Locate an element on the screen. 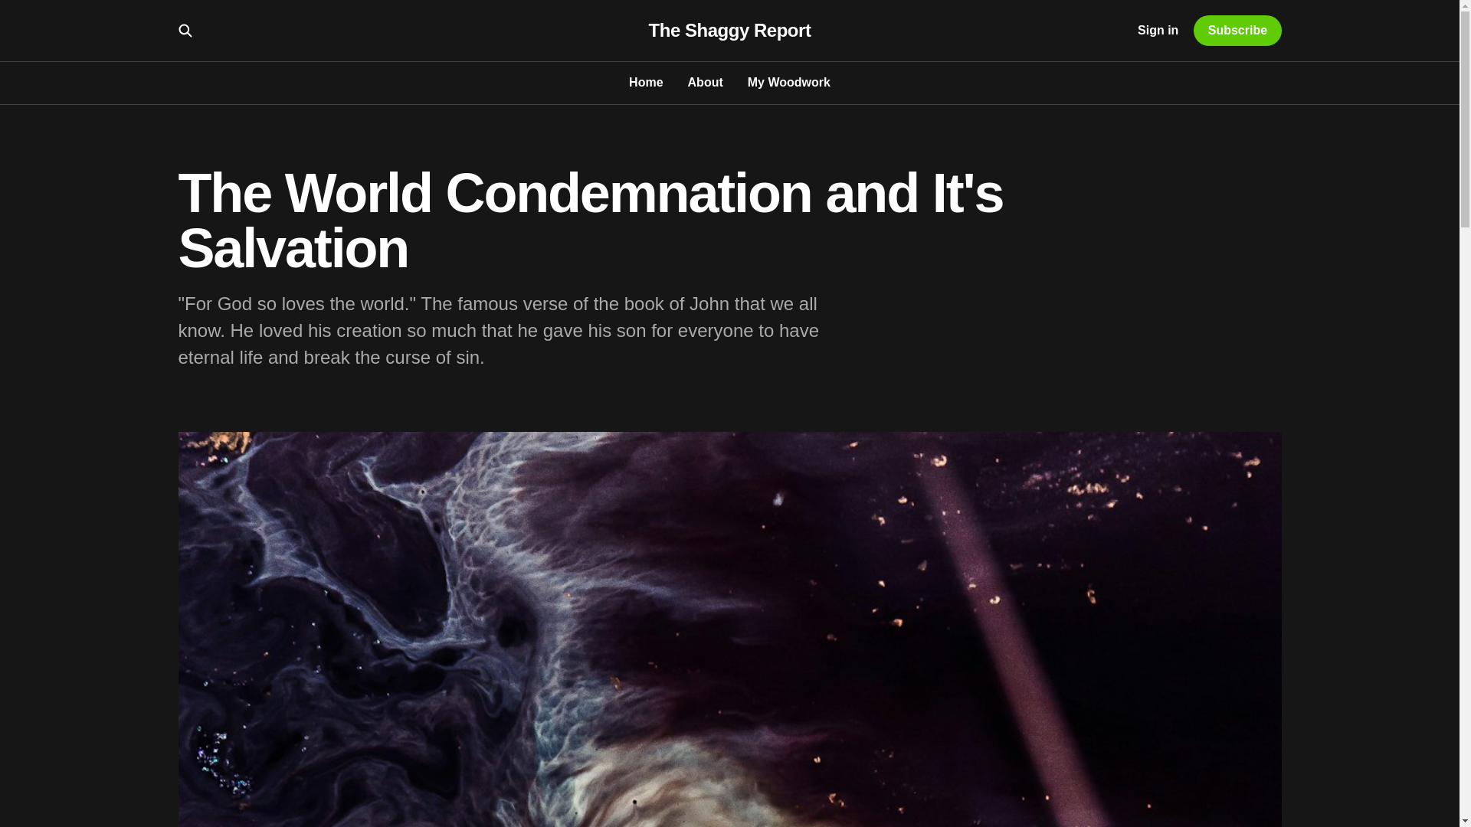 The image size is (1471, 827). About is located at coordinates (706, 82).